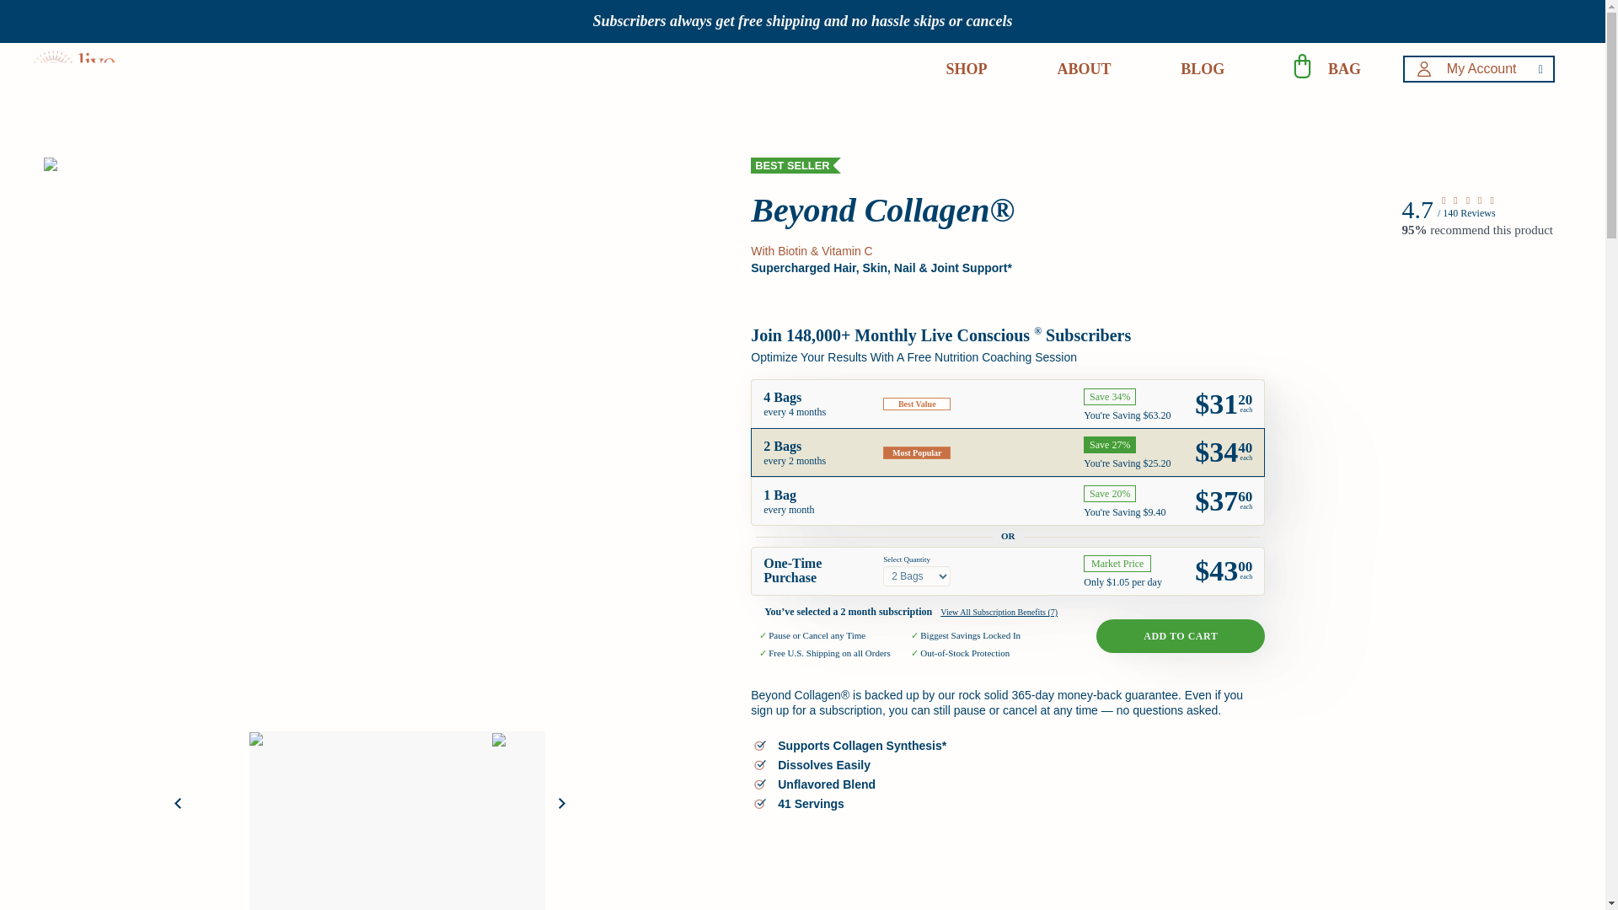 The width and height of the screenshot is (1618, 910). What do you see at coordinates (1083, 70) in the screenshot?
I see `ABOUT` at bounding box center [1083, 70].